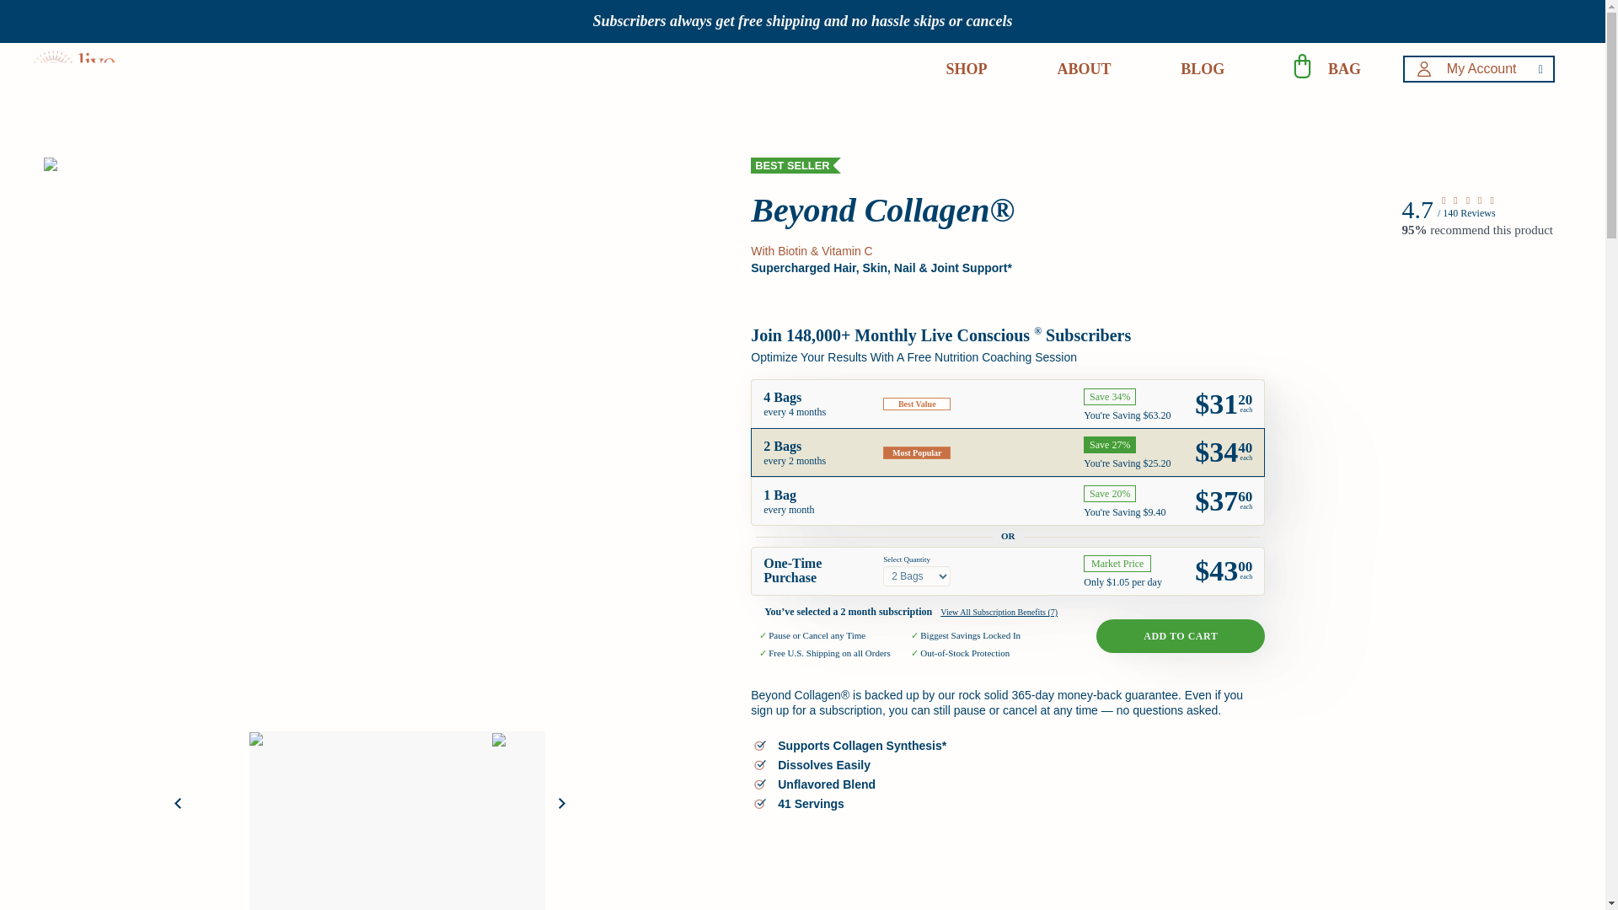 The width and height of the screenshot is (1618, 910). What do you see at coordinates (1083, 70) in the screenshot?
I see `ABOUT` at bounding box center [1083, 70].